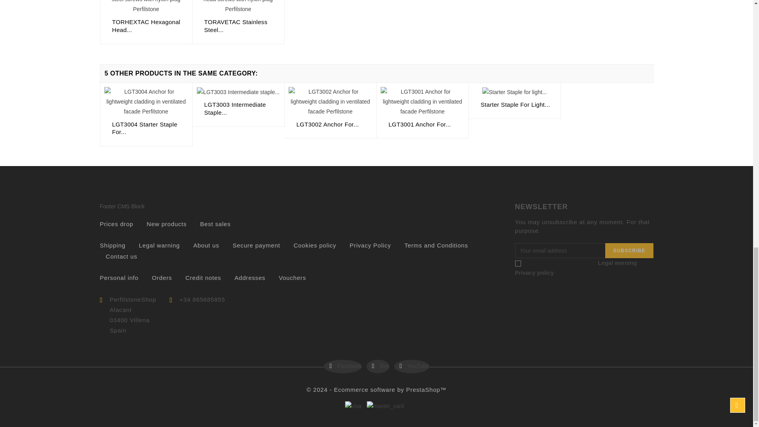 Image resolution: width=759 pixels, height=427 pixels. What do you see at coordinates (315, 245) in the screenshot?
I see `Cookies policy` at bounding box center [315, 245].